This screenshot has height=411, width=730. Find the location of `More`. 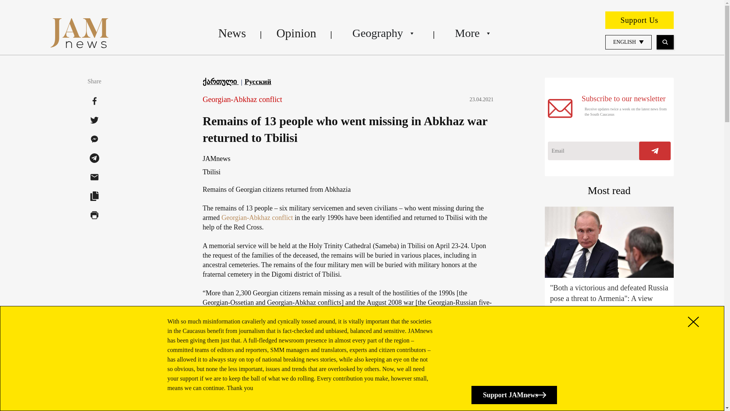

More is located at coordinates (472, 33).